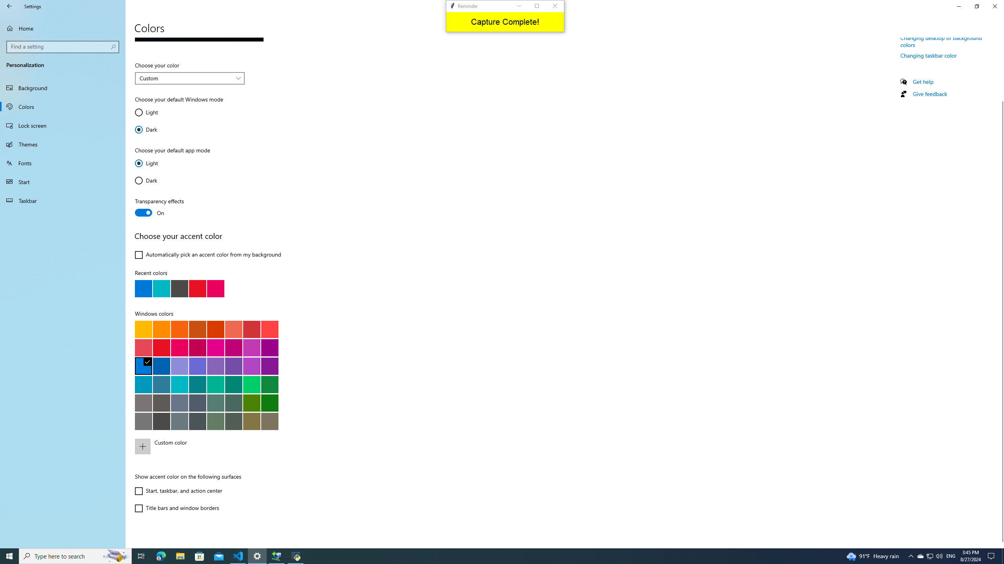  Describe the element at coordinates (197, 366) in the screenshot. I see `Purple shadow dark` at that location.